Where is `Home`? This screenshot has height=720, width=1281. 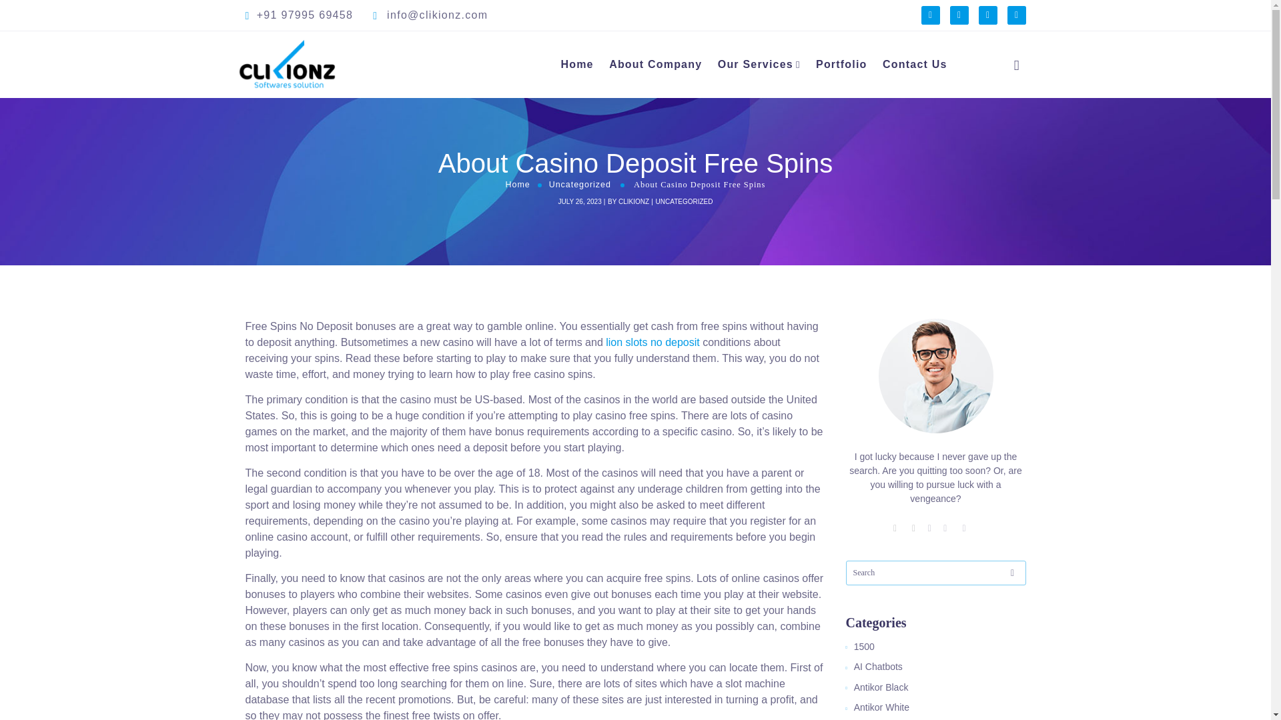
Home is located at coordinates (518, 185).